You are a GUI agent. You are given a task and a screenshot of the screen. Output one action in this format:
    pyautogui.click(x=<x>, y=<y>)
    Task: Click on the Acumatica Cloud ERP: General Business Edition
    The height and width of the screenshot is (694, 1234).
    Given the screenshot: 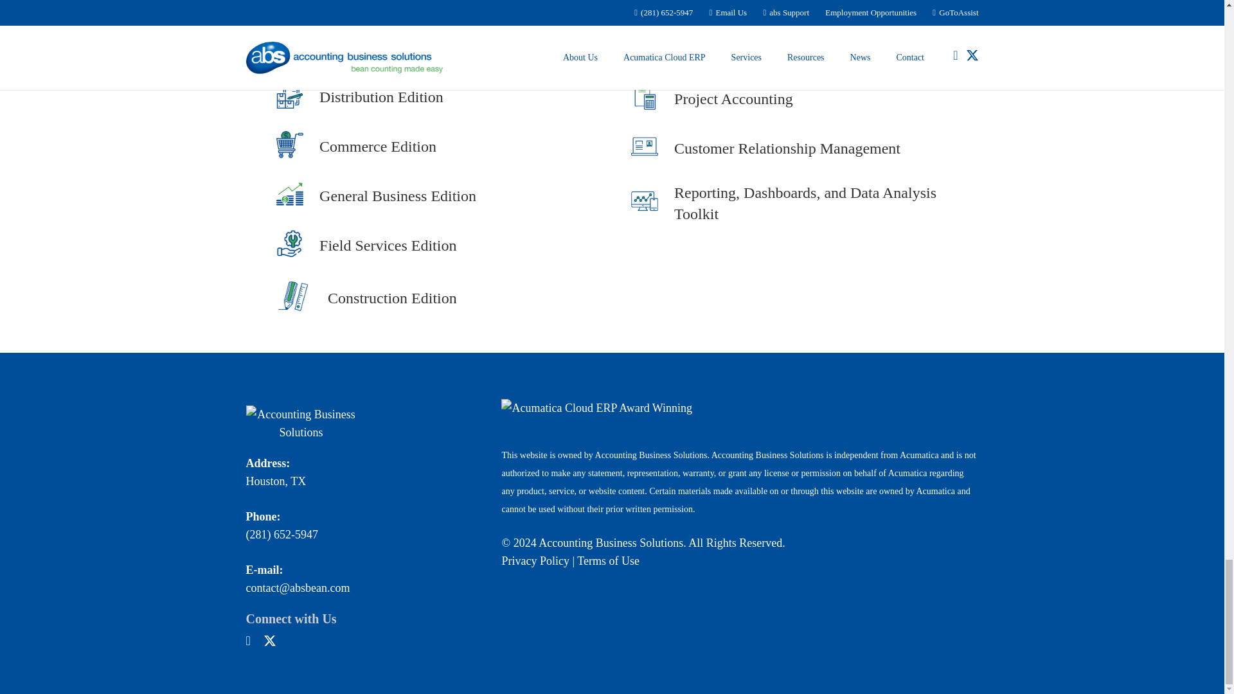 What is the action you would take?
    pyautogui.click(x=297, y=196)
    